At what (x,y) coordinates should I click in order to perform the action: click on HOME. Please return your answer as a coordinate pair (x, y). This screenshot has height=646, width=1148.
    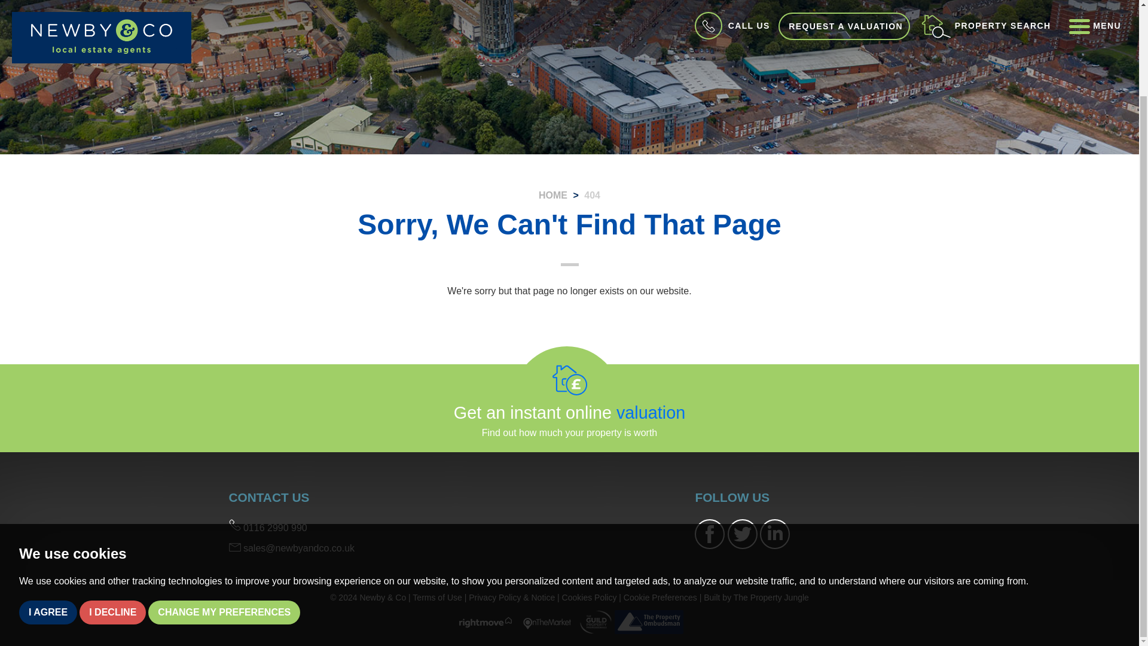
    Looking at the image, I should click on (552, 195).